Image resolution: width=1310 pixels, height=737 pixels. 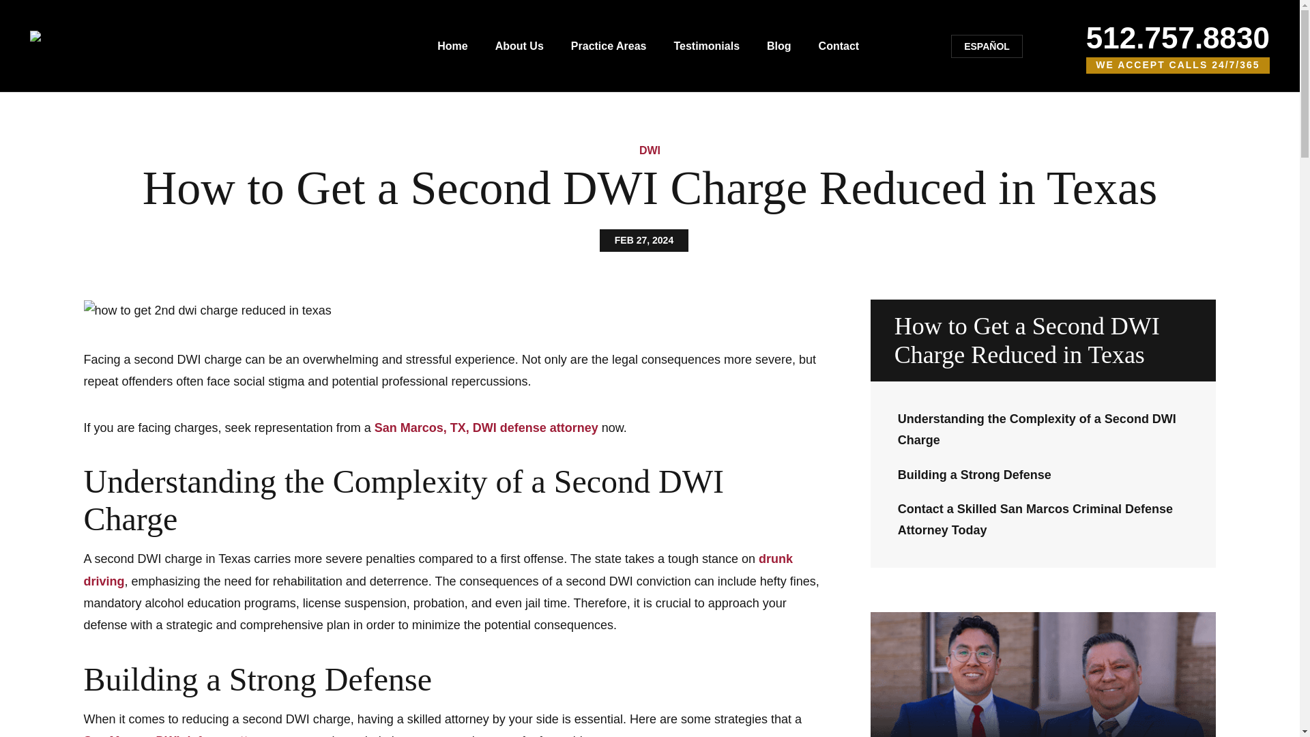 I want to click on 512.757.8830, so click(x=1178, y=38).